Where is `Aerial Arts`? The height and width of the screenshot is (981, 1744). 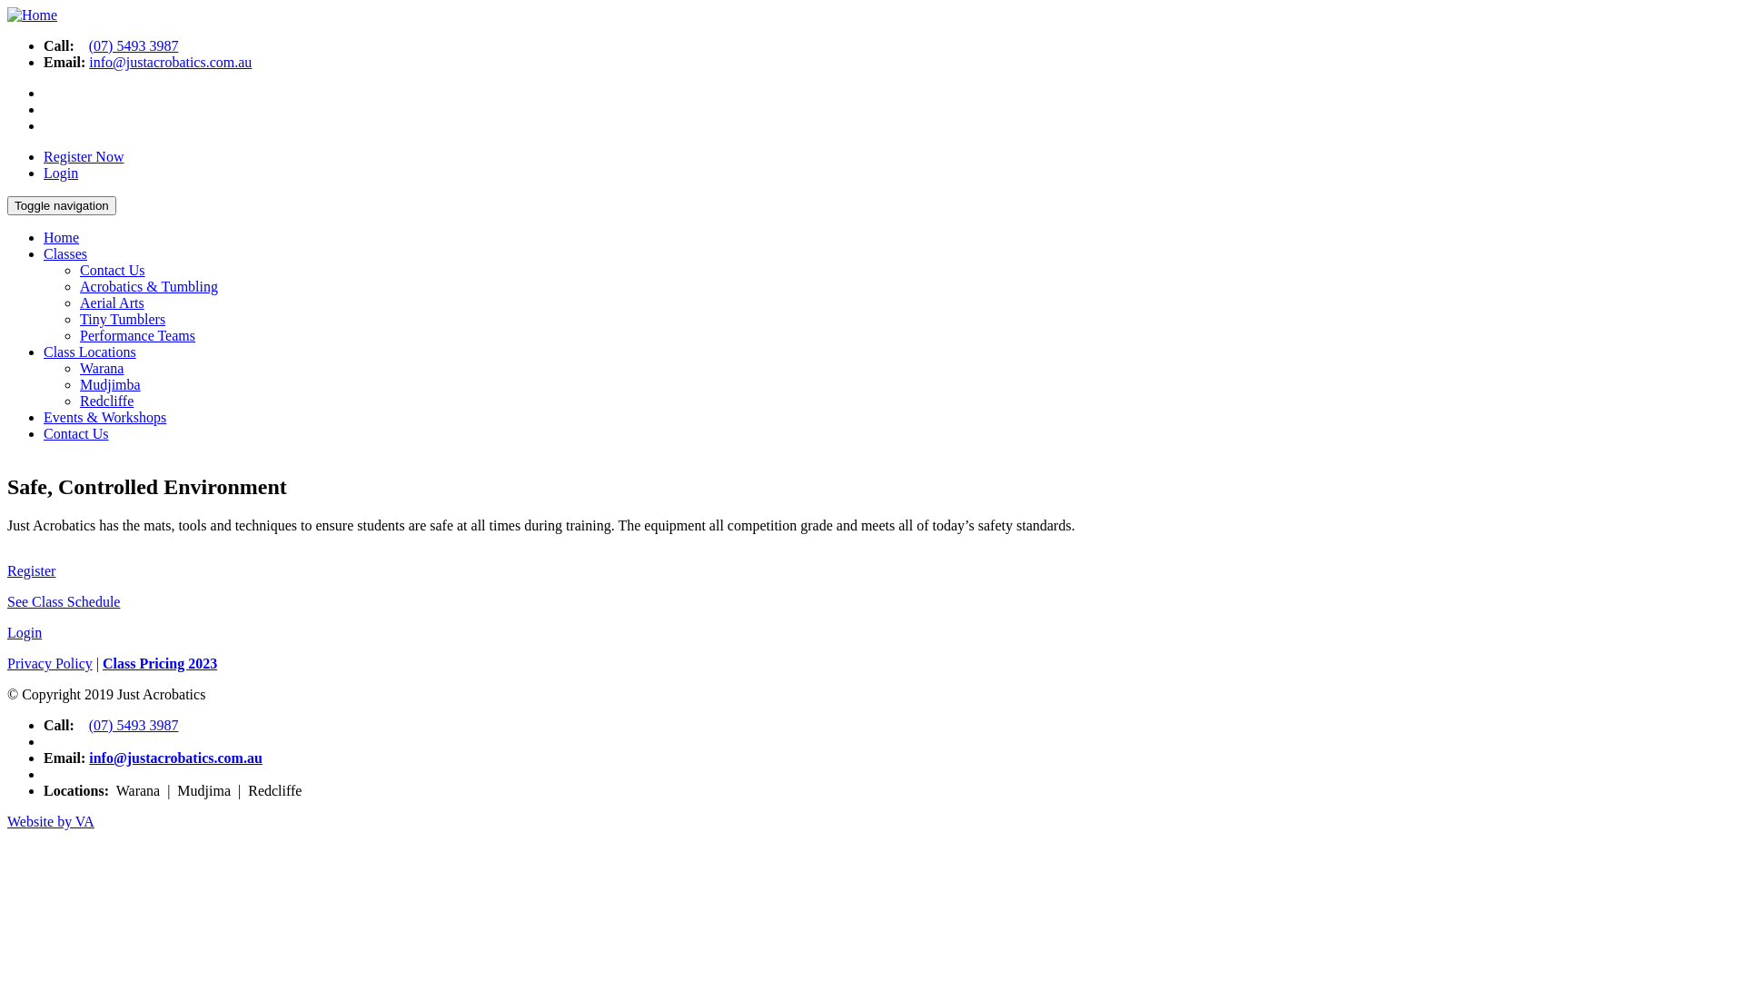 Aerial Arts is located at coordinates (113, 303).